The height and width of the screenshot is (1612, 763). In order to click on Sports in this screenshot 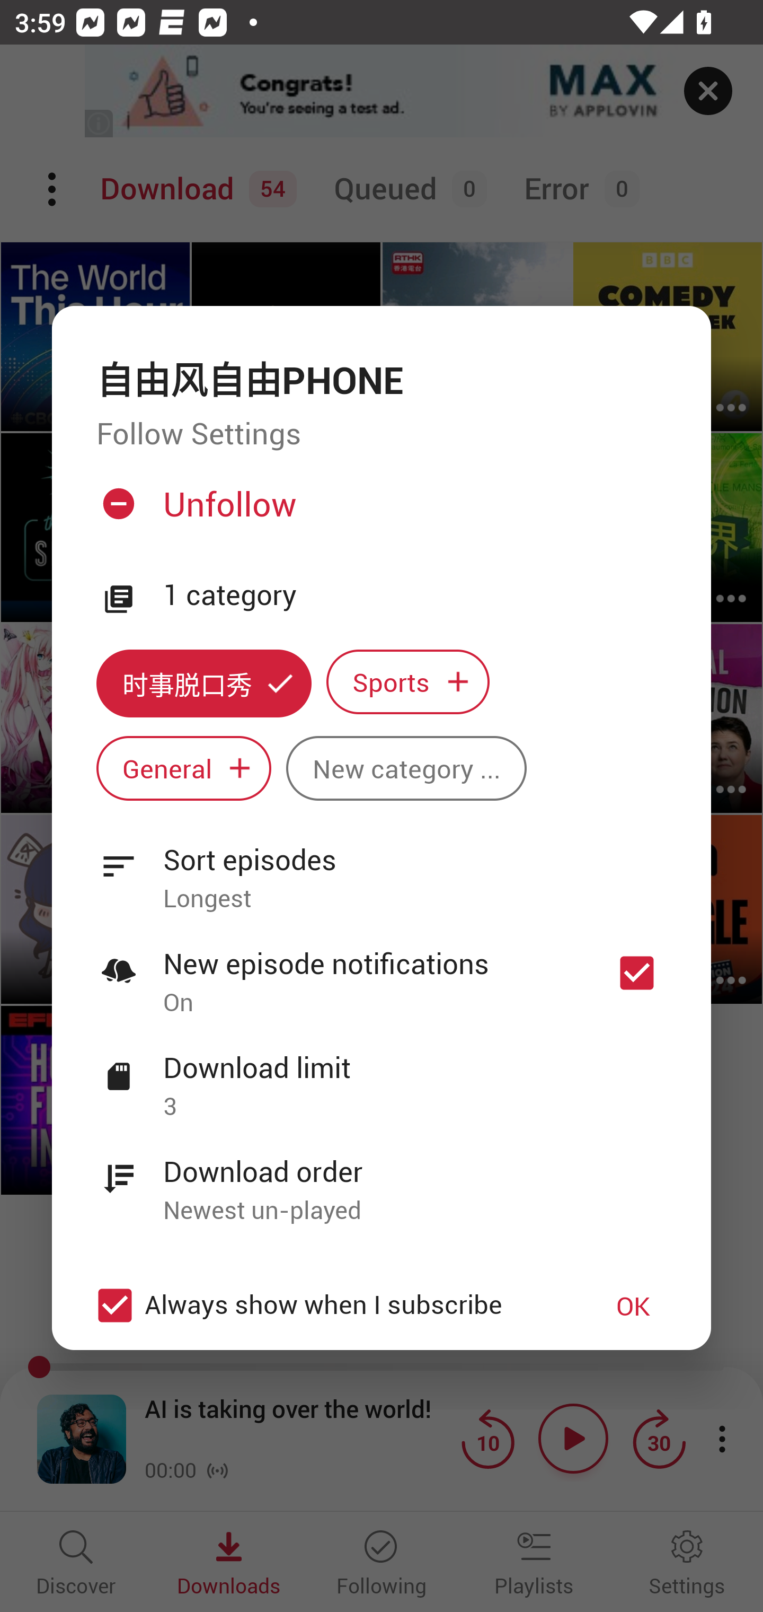, I will do `click(408, 682)`.